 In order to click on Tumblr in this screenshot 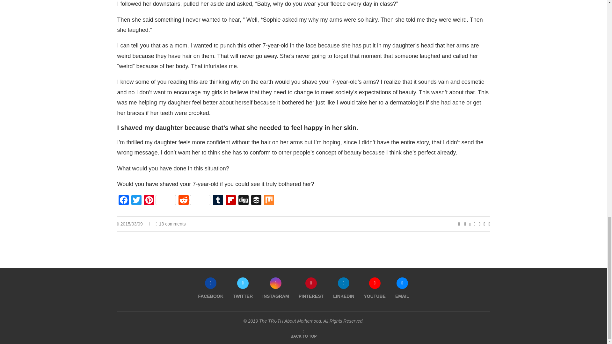, I will do `click(218, 201)`.